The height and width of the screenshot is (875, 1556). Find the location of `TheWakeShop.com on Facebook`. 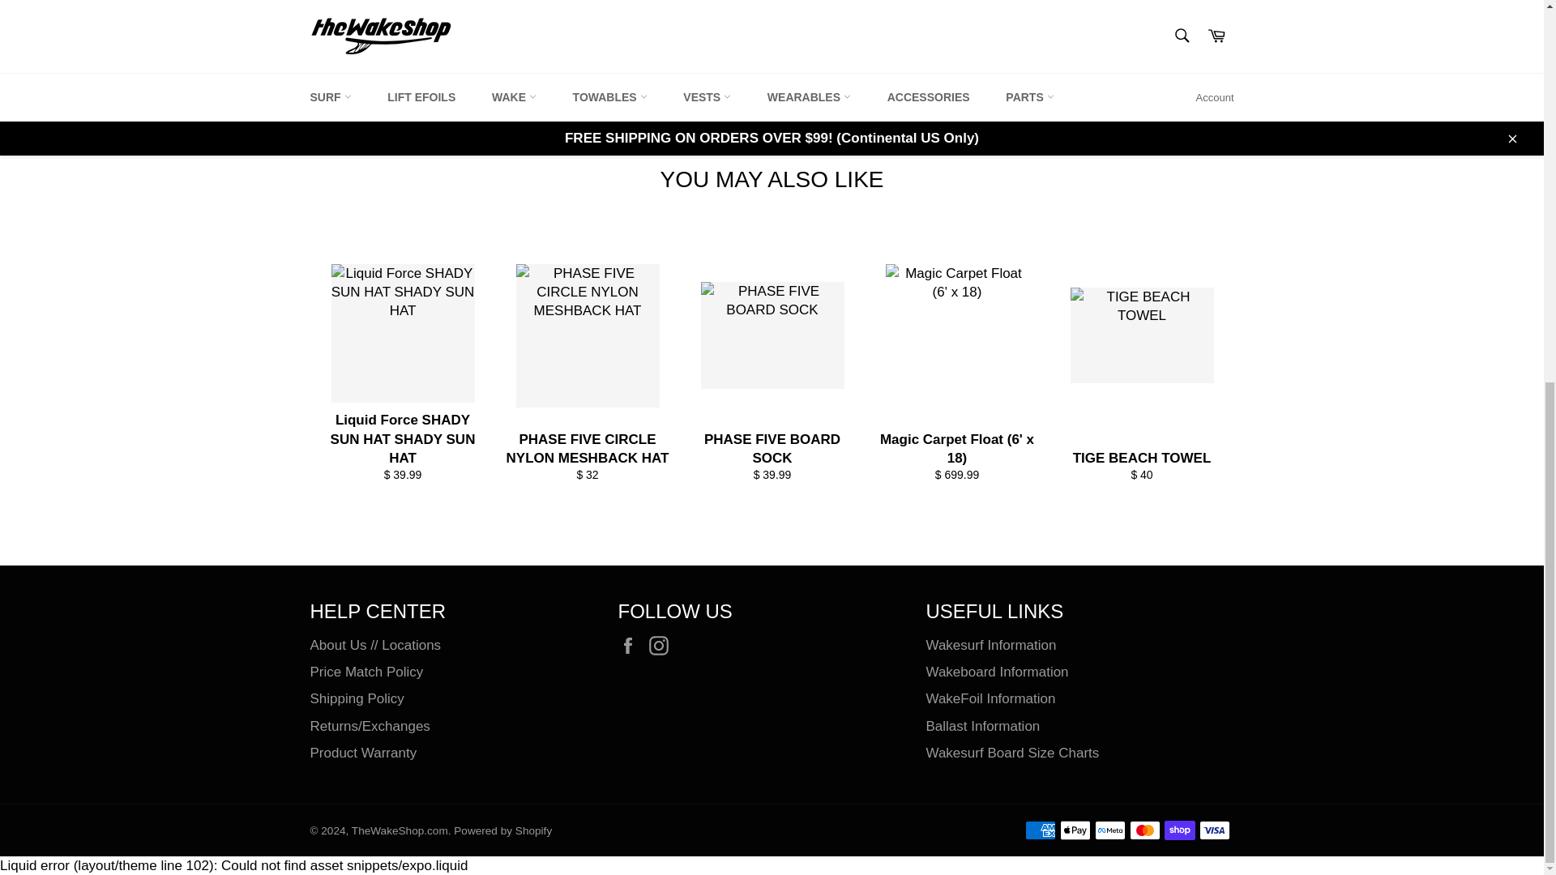

TheWakeShop.com on Facebook is located at coordinates (631, 647).